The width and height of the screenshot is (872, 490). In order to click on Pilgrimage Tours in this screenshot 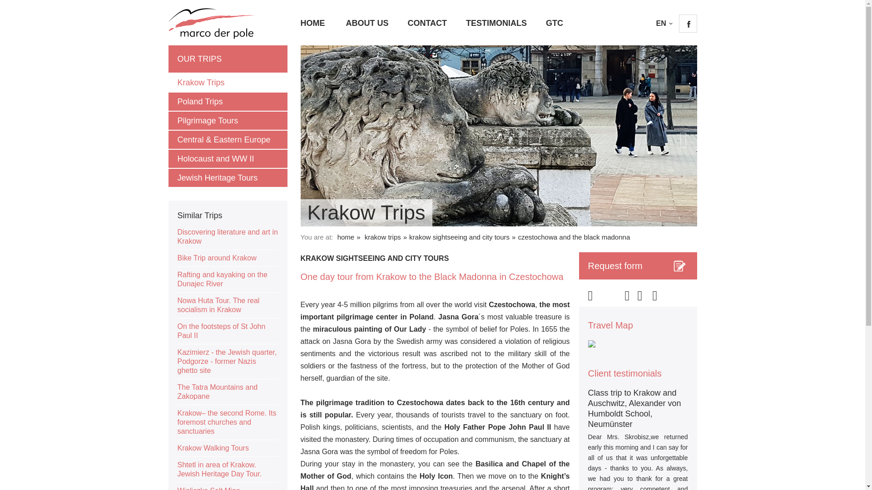, I will do `click(227, 121)`.